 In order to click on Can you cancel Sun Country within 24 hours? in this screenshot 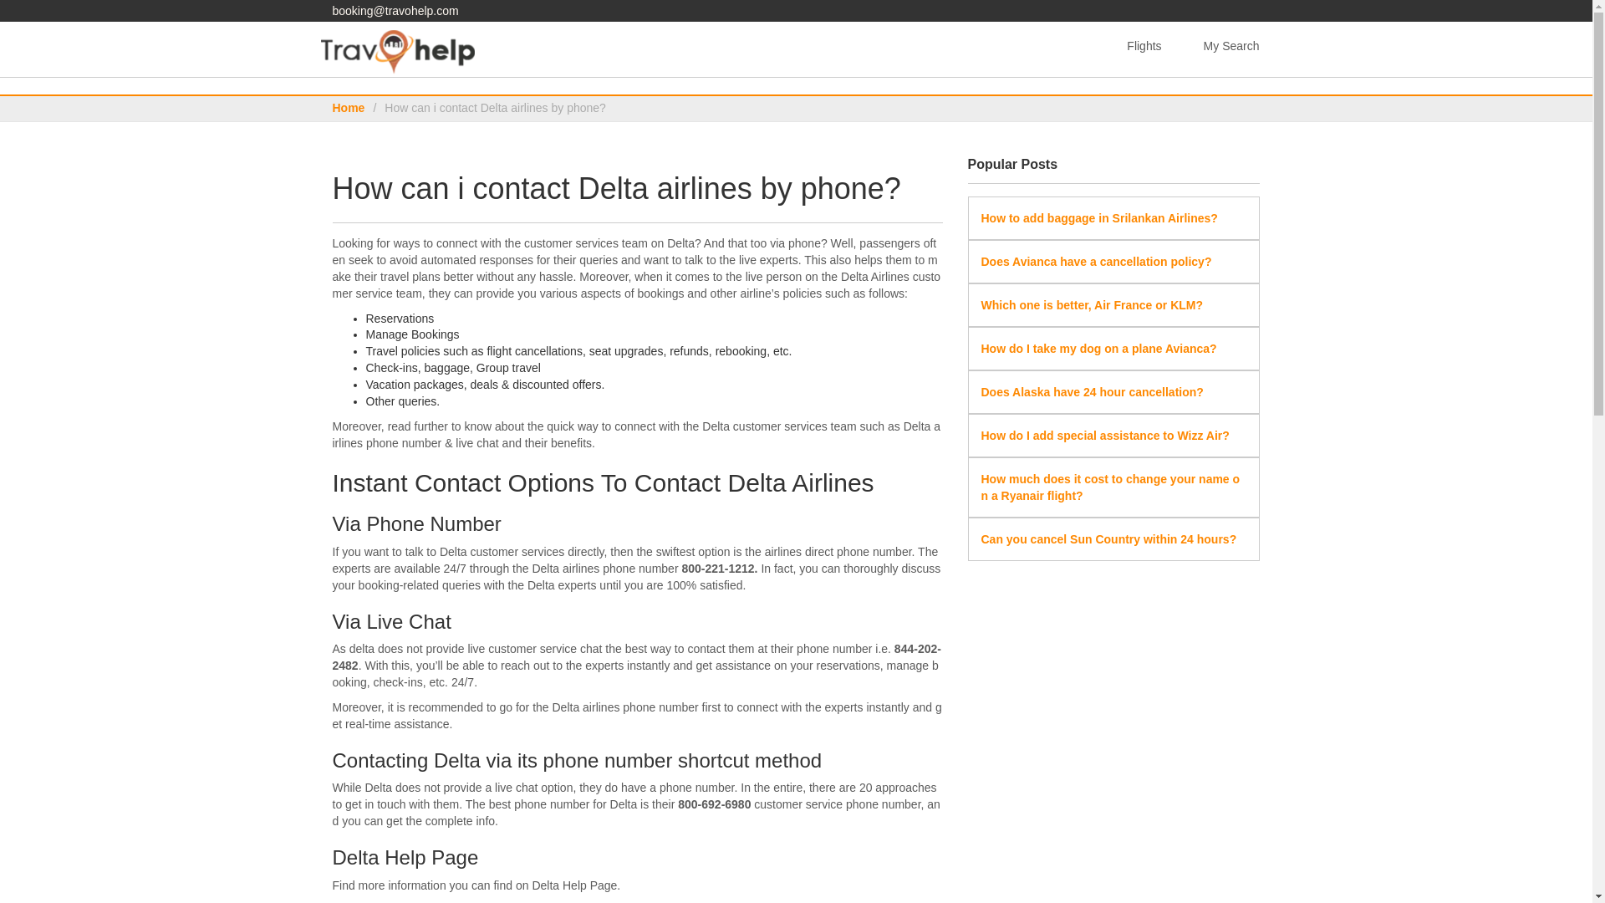, I will do `click(1108, 539)`.